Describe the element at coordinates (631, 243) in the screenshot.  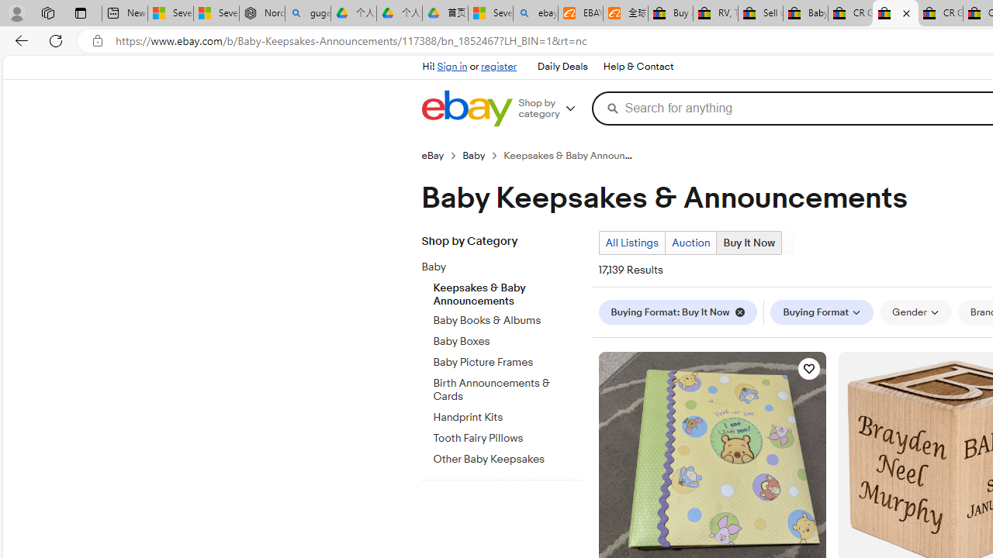
I see `All Listings` at that location.